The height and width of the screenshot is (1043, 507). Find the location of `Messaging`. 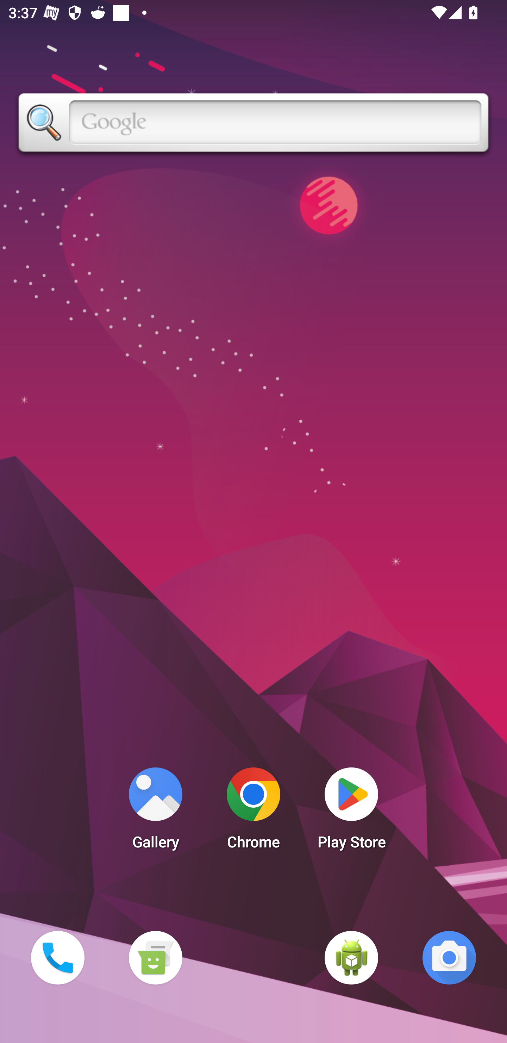

Messaging is located at coordinates (155, 957).